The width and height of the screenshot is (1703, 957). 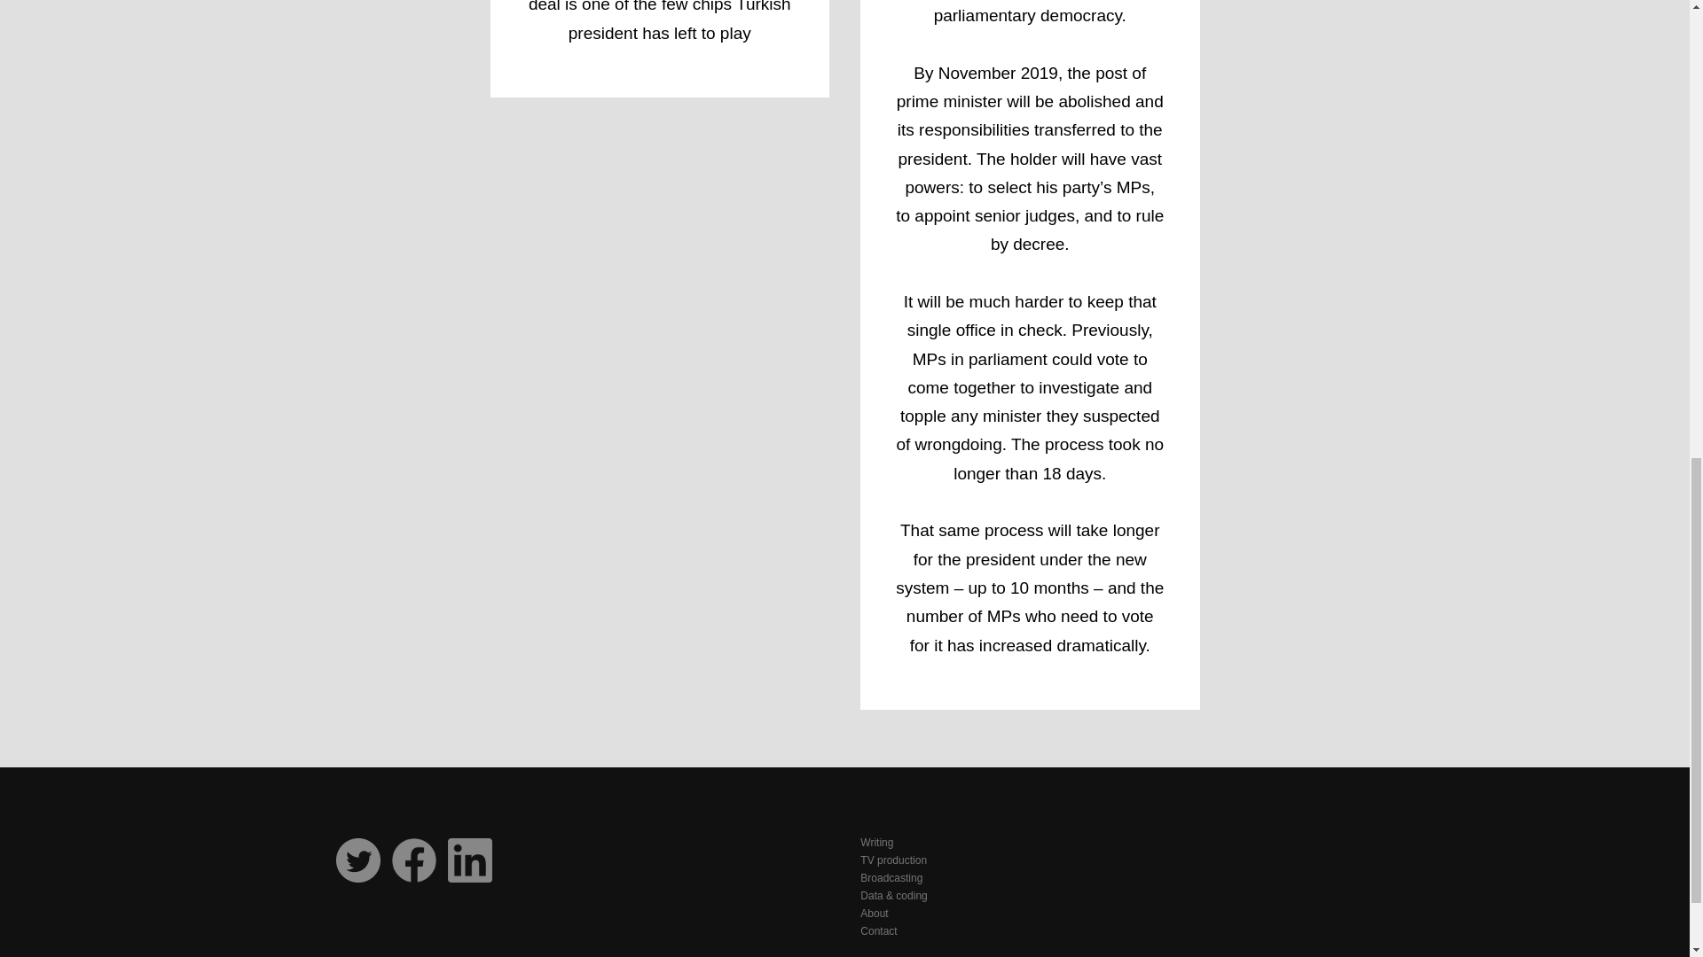 I want to click on Contact, so click(x=1109, y=930).